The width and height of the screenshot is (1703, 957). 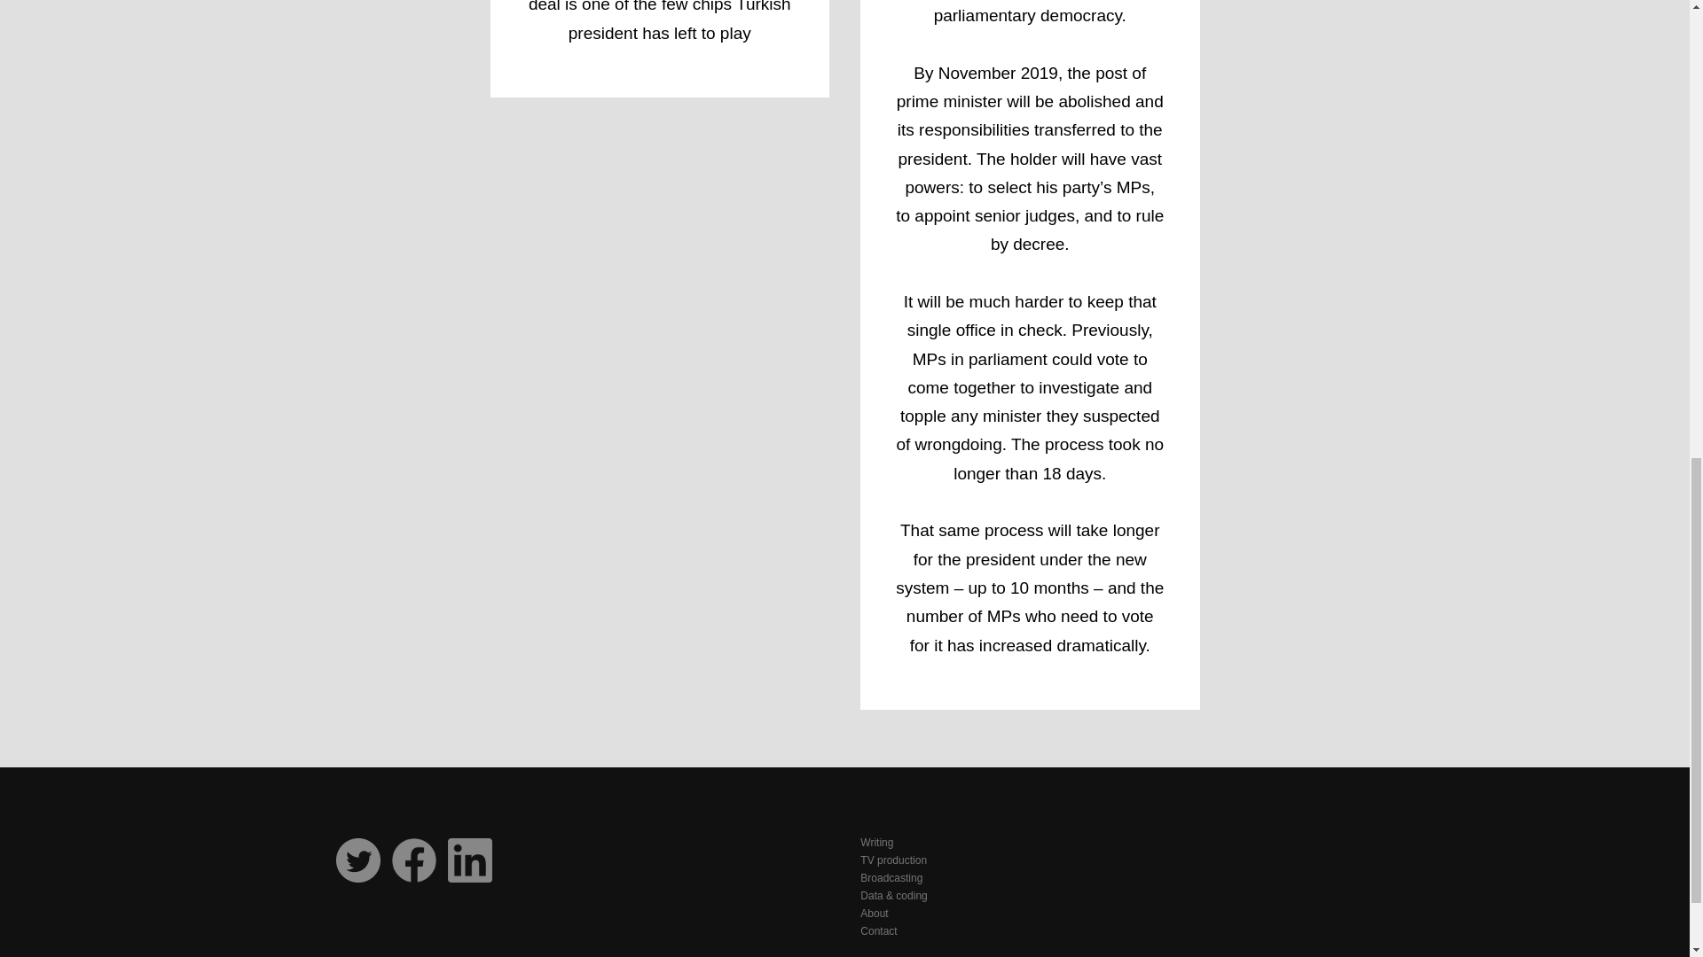 I want to click on Contact, so click(x=1109, y=930).